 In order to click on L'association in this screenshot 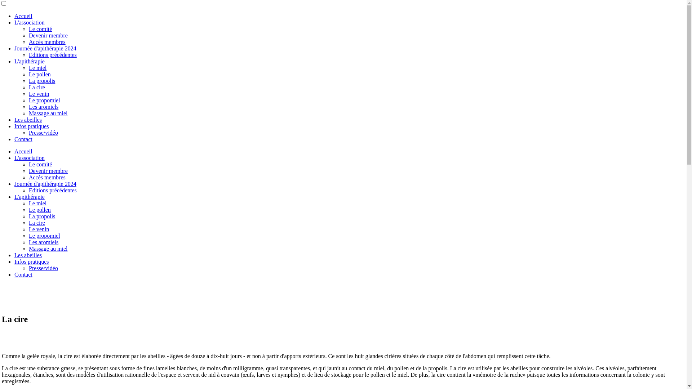, I will do `click(30, 158)`.